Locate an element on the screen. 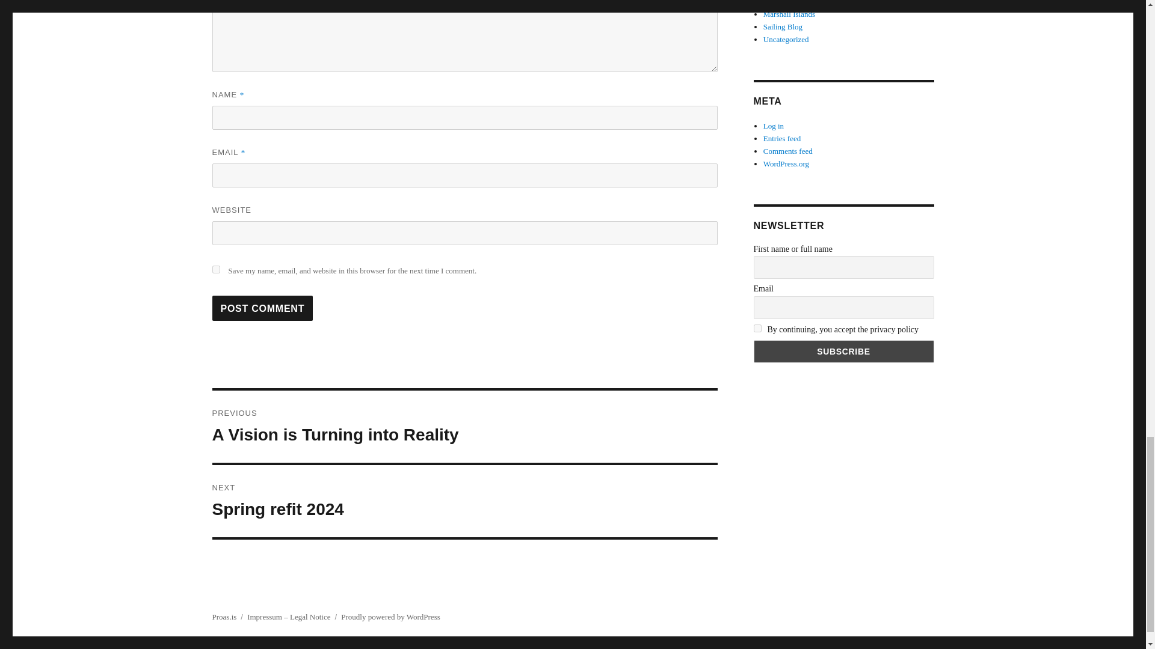 This screenshot has width=1155, height=649. on is located at coordinates (215, 269).